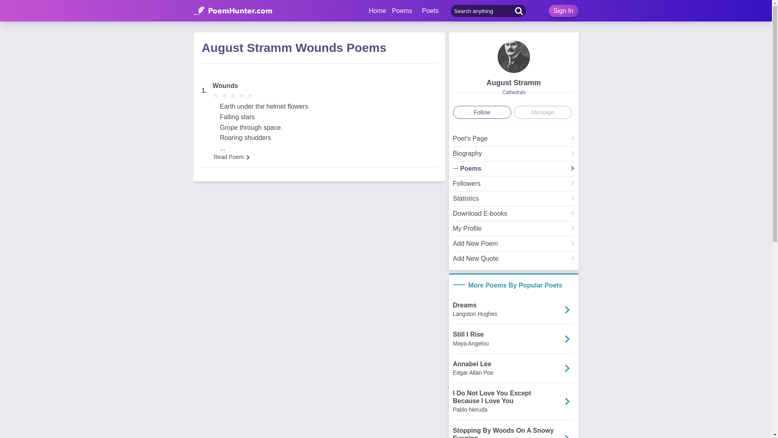  What do you see at coordinates (513, 83) in the screenshot?
I see `August Stramm` at bounding box center [513, 83].